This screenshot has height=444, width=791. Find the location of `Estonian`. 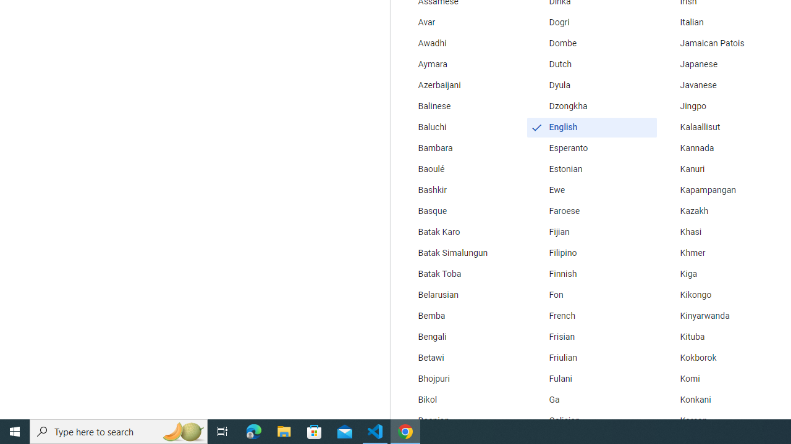

Estonian is located at coordinates (591, 169).